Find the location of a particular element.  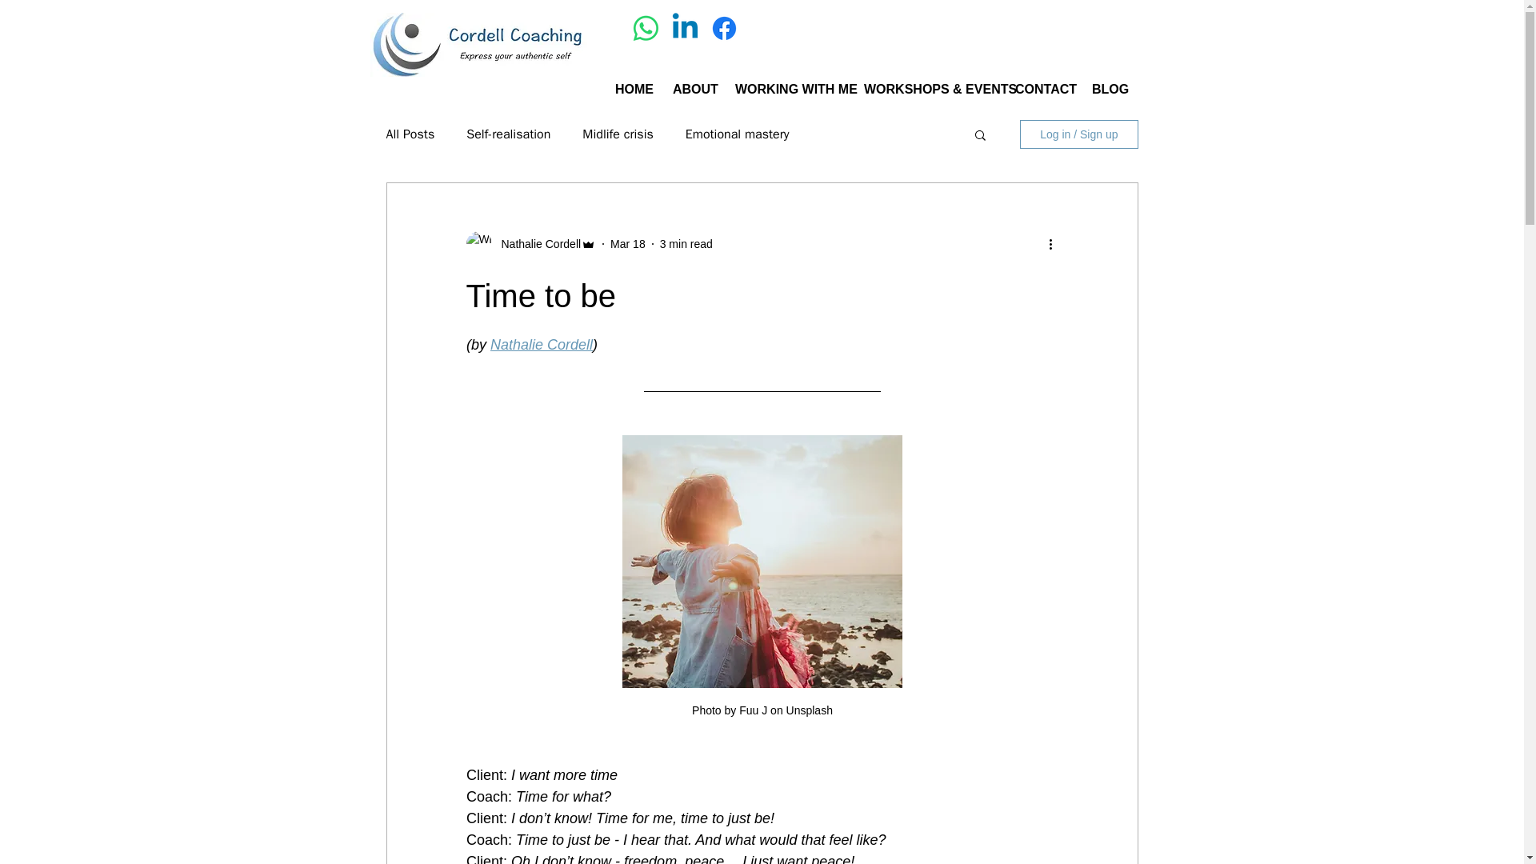

Midlife crisis is located at coordinates (618, 134).